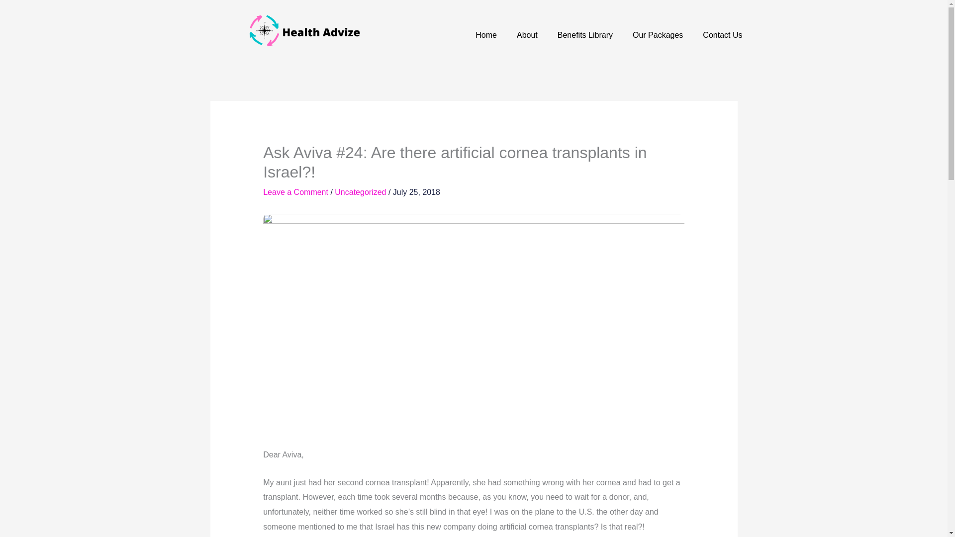  What do you see at coordinates (360, 192) in the screenshot?
I see `Uncategorized` at bounding box center [360, 192].